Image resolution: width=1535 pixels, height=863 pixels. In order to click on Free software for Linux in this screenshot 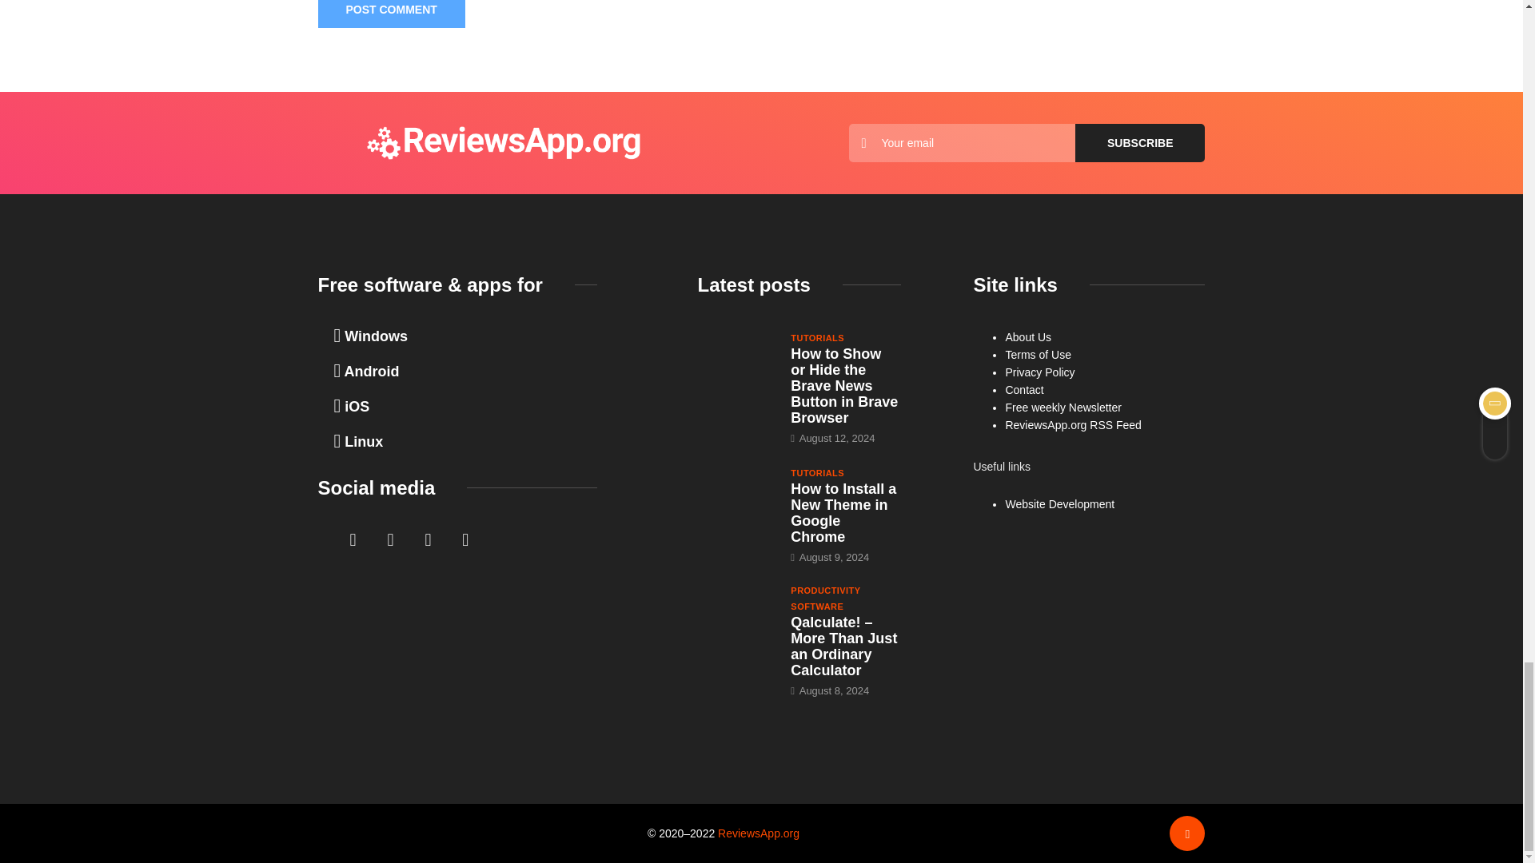, I will do `click(359, 441)`.